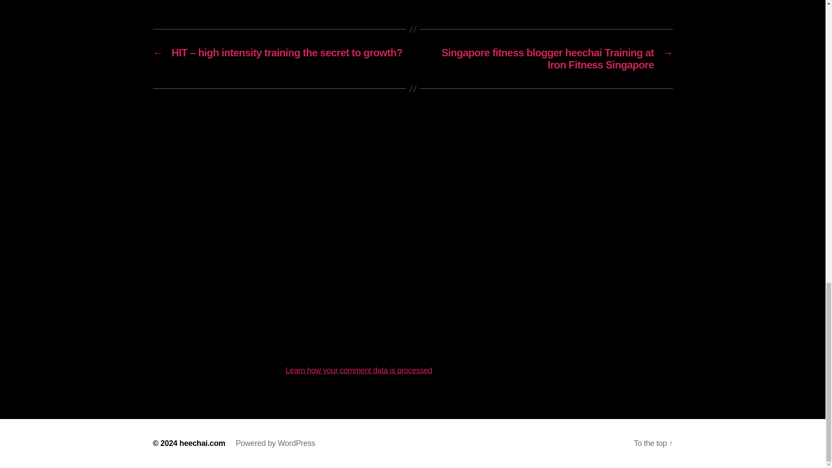 The height and width of the screenshot is (468, 832). Describe the element at coordinates (275, 443) in the screenshot. I see `Powered by WordPress` at that location.